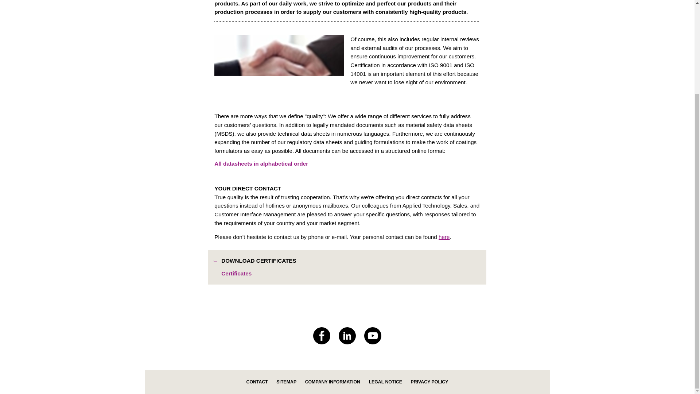  What do you see at coordinates (257, 382) in the screenshot?
I see `CONTACT` at bounding box center [257, 382].